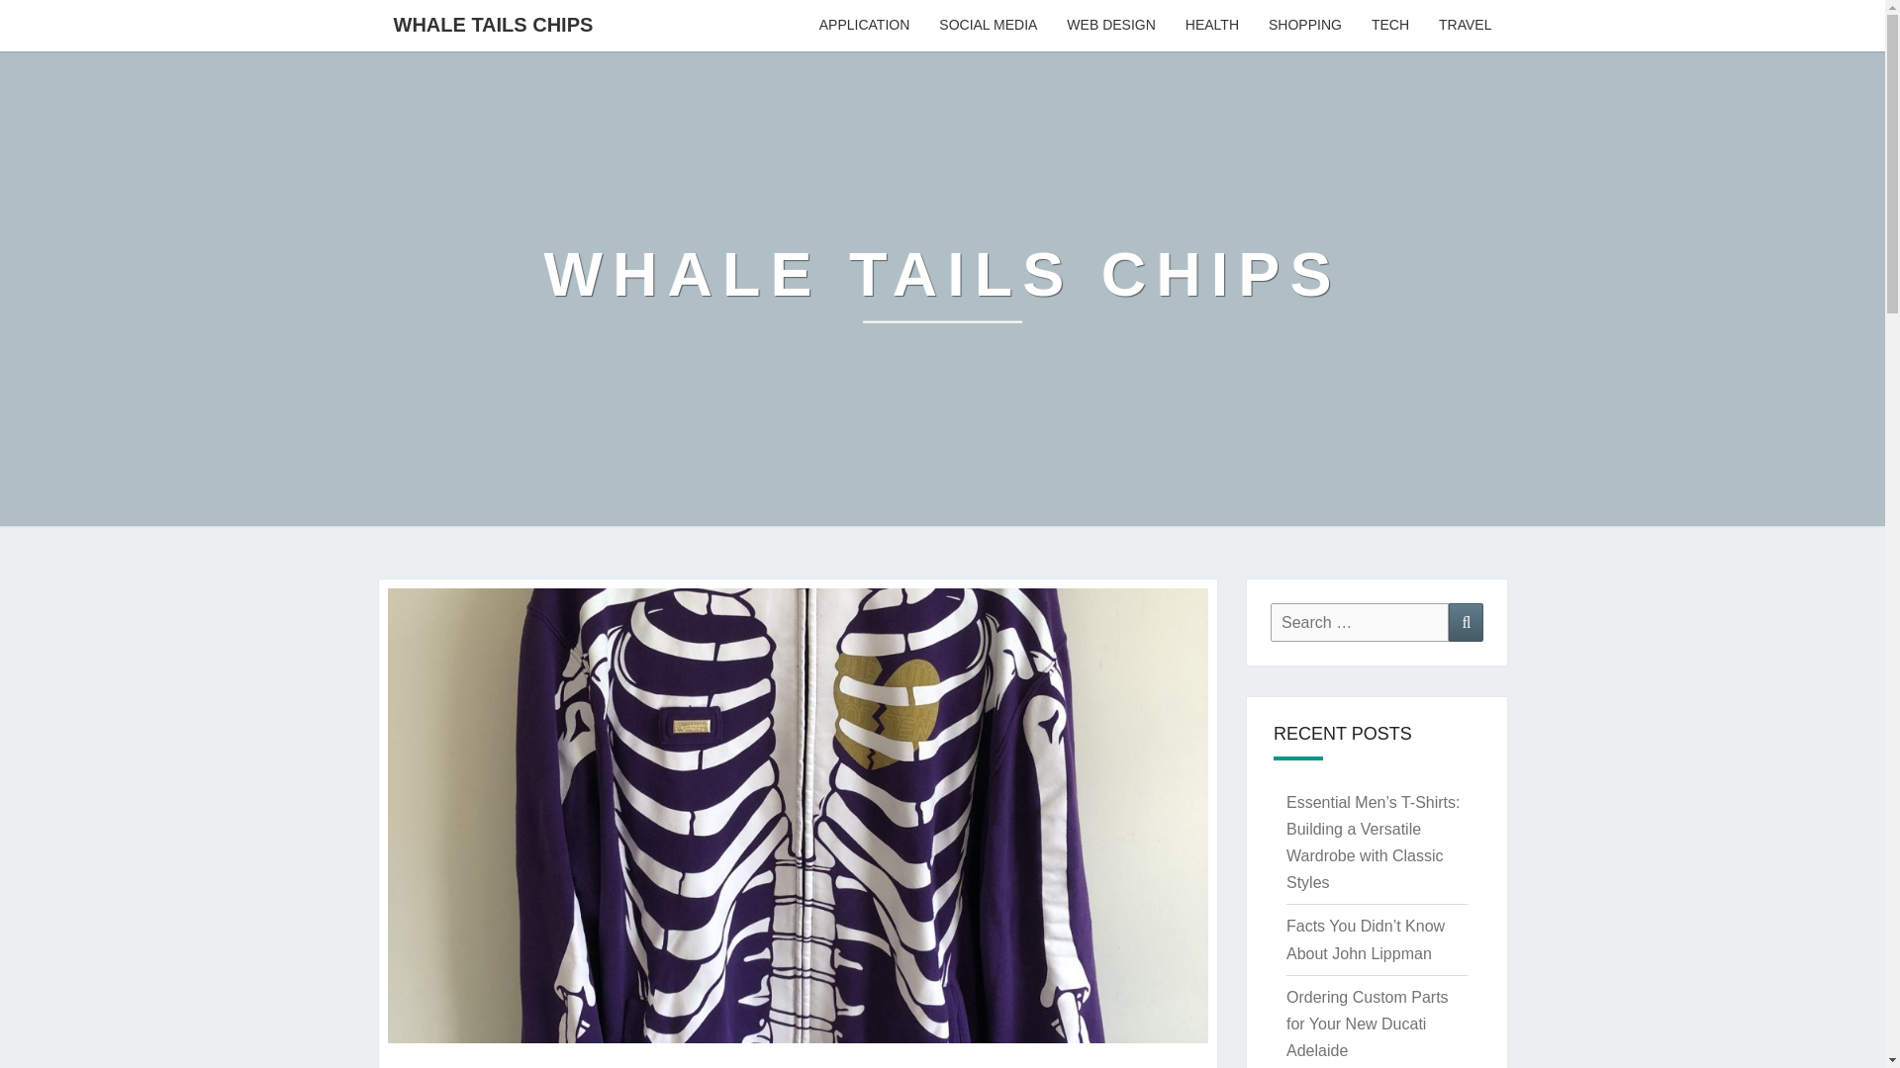  Describe the element at coordinates (493, 24) in the screenshot. I see `WHALE TAILS CHIPS` at that location.